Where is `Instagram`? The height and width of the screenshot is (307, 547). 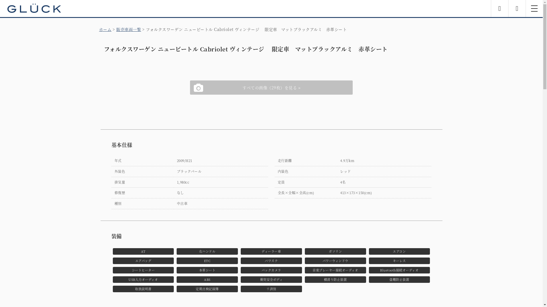
Instagram is located at coordinates (517, 9).